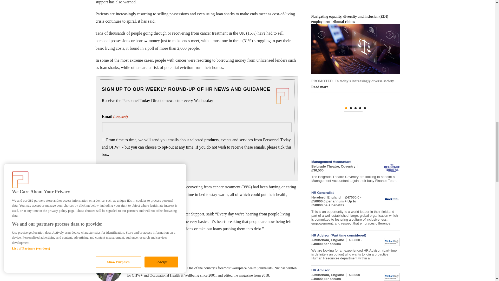 The width and height of the screenshot is (499, 281). What do you see at coordinates (103, 139) in the screenshot?
I see `1` at bounding box center [103, 139].